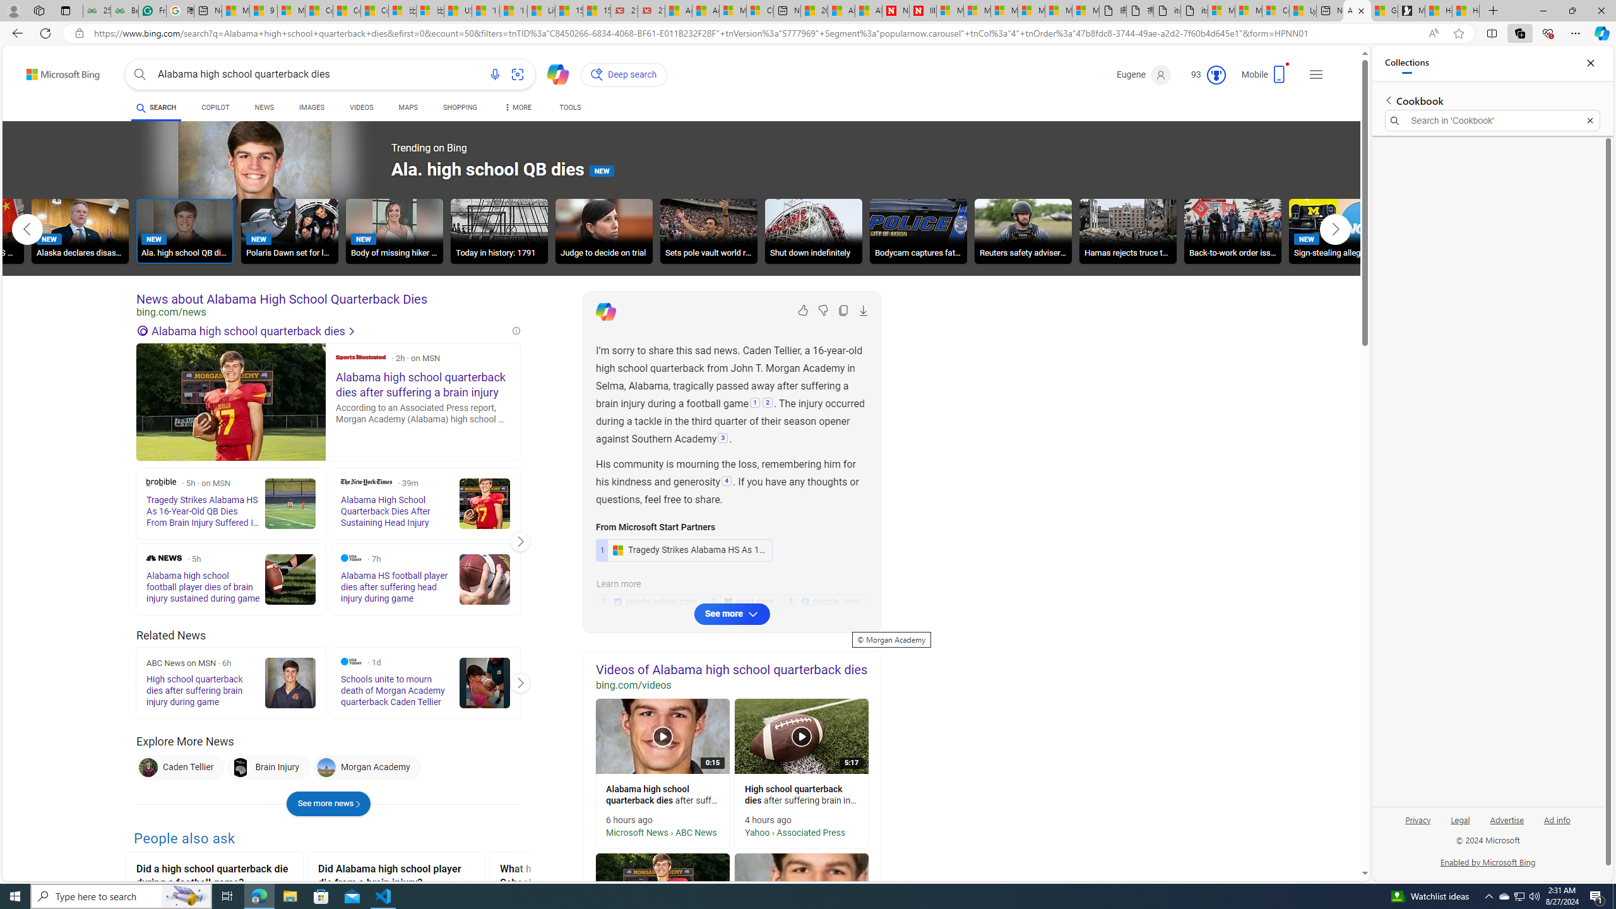 Image resolution: width=1616 pixels, height=909 pixels. Describe the element at coordinates (864, 311) in the screenshot. I see `Export` at that location.